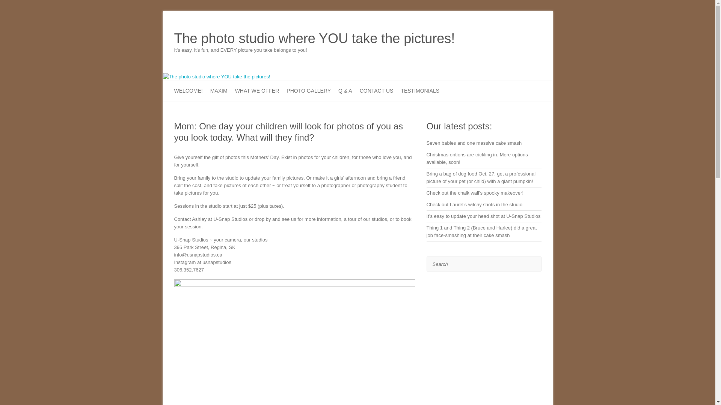 This screenshot has width=721, height=405. What do you see at coordinates (257, 91) in the screenshot?
I see `WHAT WE OFFER` at bounding box center [257, 91].